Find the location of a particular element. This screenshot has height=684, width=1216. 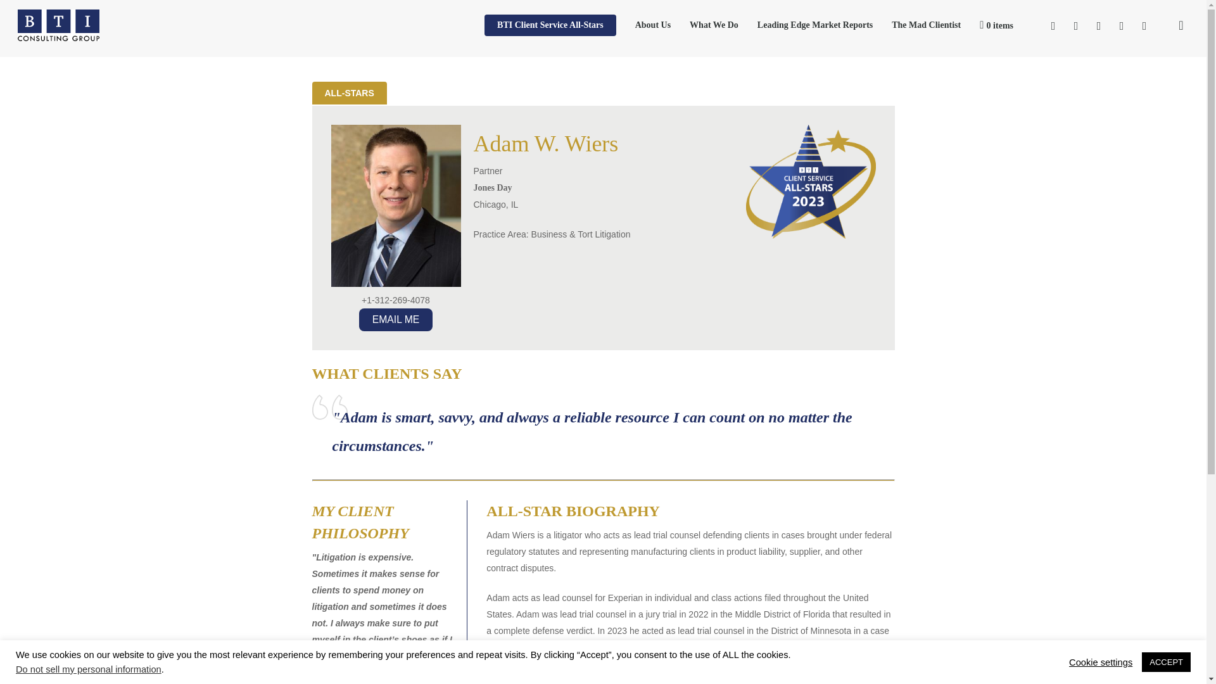

phone is located at coordinates (1121, 25).